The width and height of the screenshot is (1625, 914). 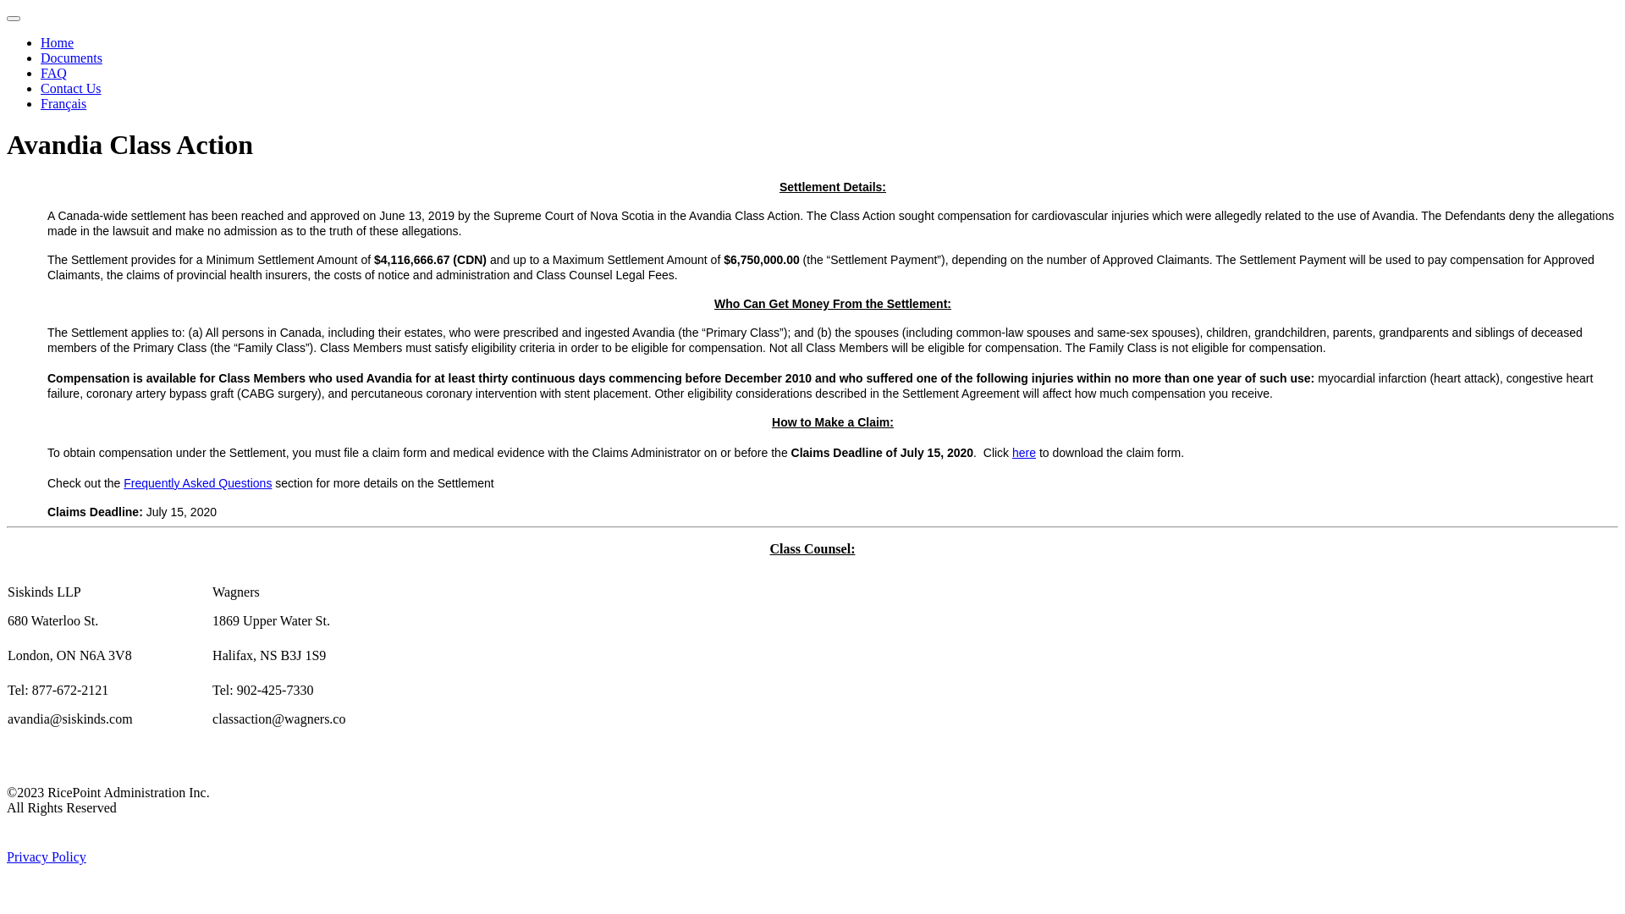 What do you see at coordinates (47, 856) in the screenshot?
I see `Privacy Policy` at bounding box center [47, 856].